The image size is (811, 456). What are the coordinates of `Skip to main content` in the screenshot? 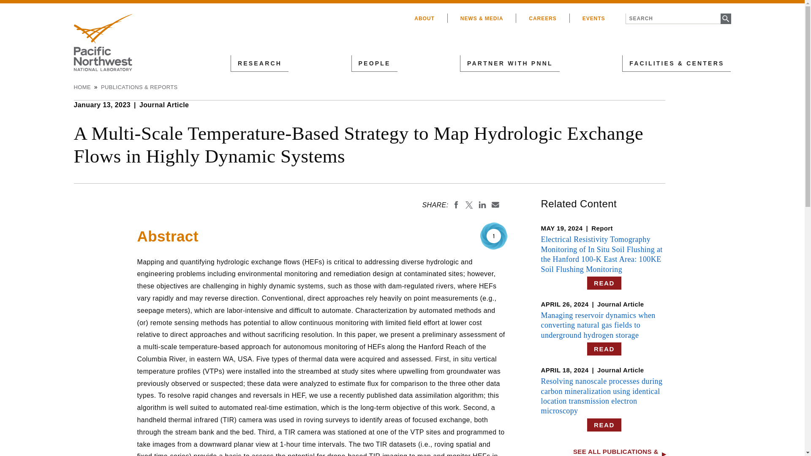 It's located at (359, 2).